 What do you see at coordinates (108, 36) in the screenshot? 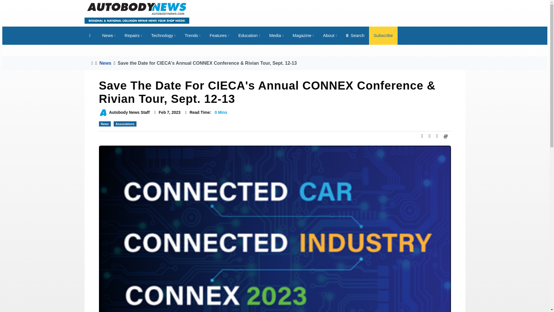
I see `News` at bounding box center [108, 36].